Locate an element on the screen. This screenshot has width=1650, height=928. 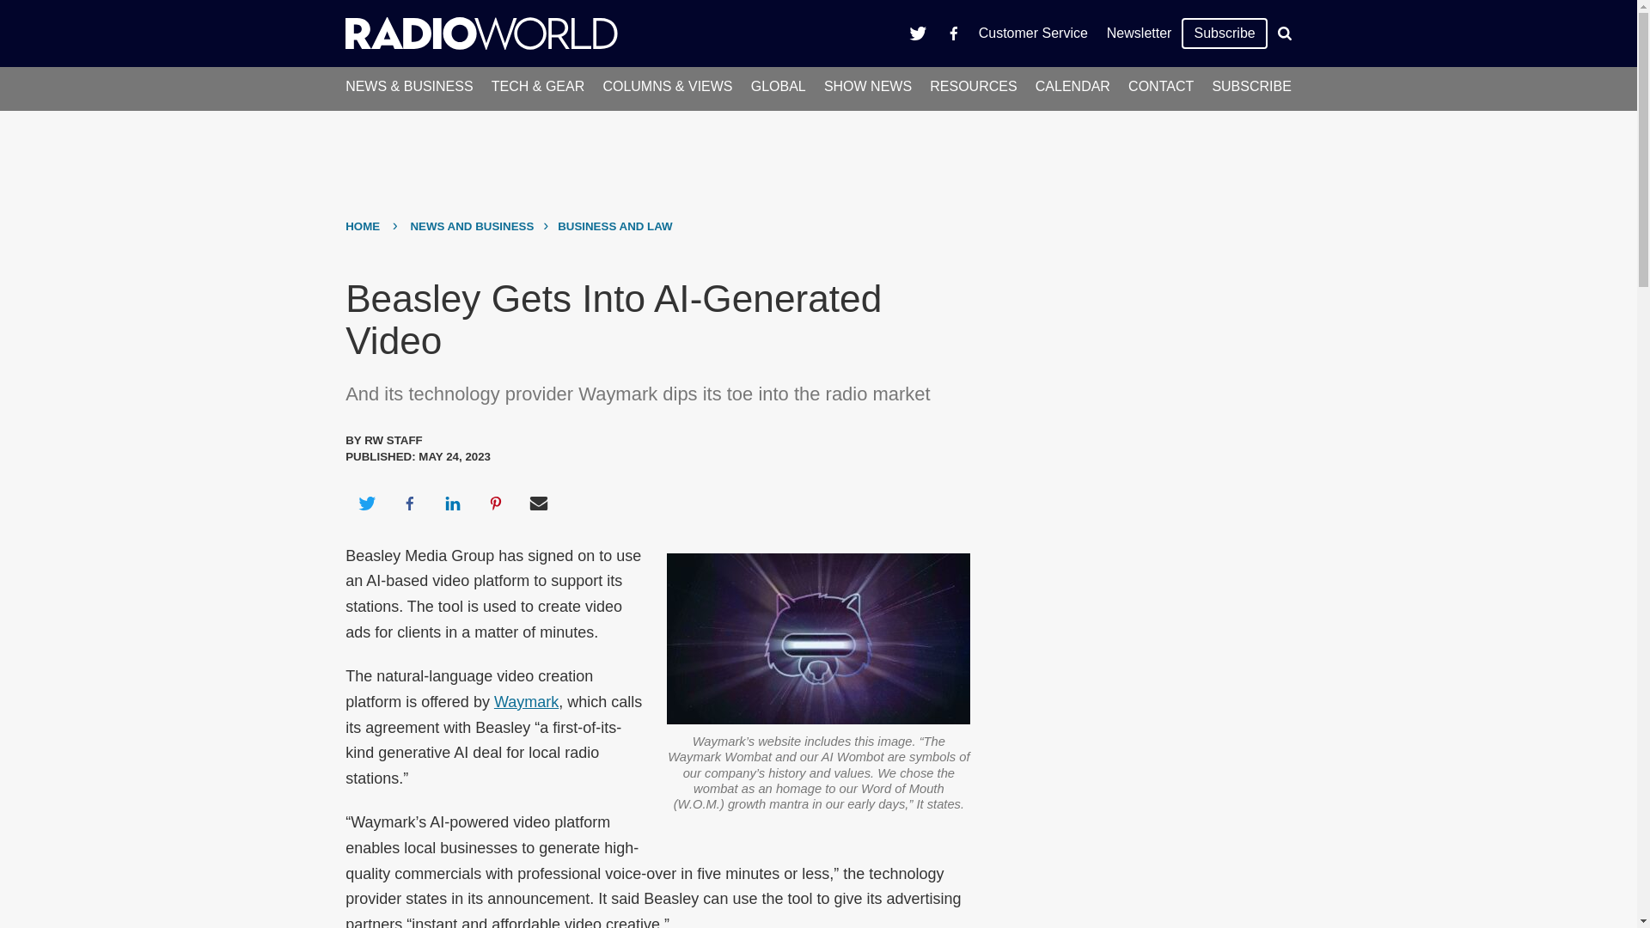
Share via Email is located at coordinates (539, 504).